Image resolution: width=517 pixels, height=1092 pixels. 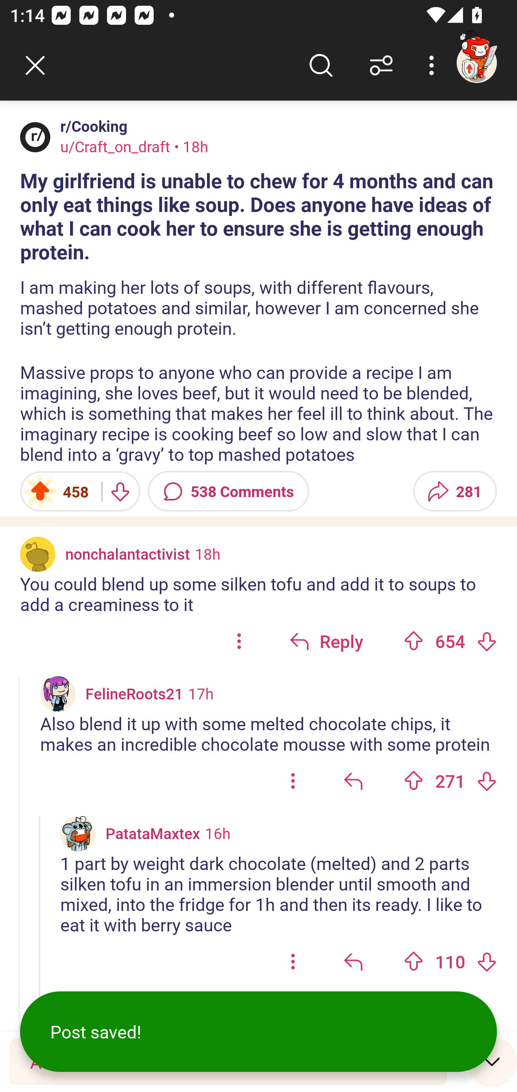 What do you see at coordinates (414, 641) in the screenshot?
I see `Upvote` at bounding box center [414, 641].